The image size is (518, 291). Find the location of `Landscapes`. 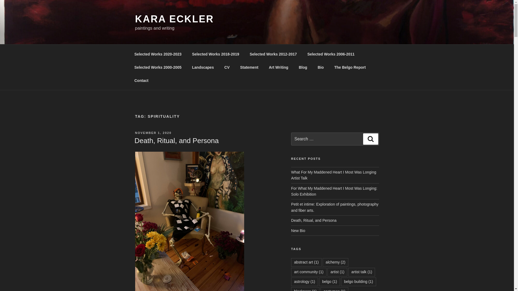

Landscapes is located at coordinates (203, 67).